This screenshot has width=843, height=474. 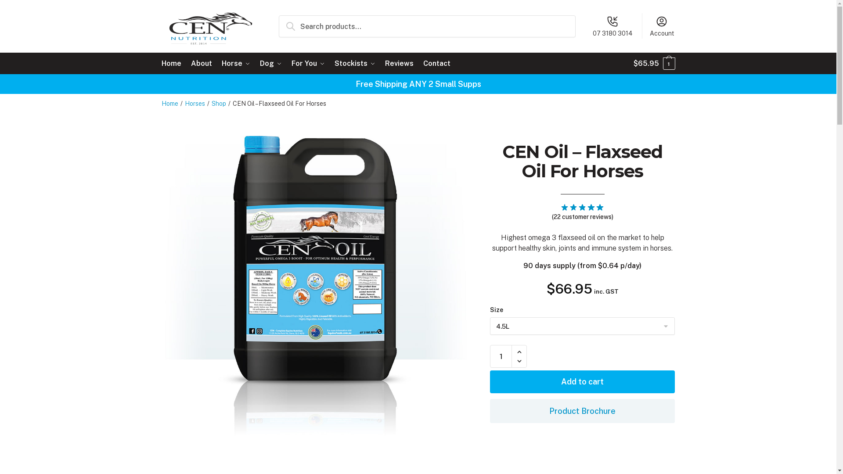 I want to click on Reviews, so click(x=400, y=64).